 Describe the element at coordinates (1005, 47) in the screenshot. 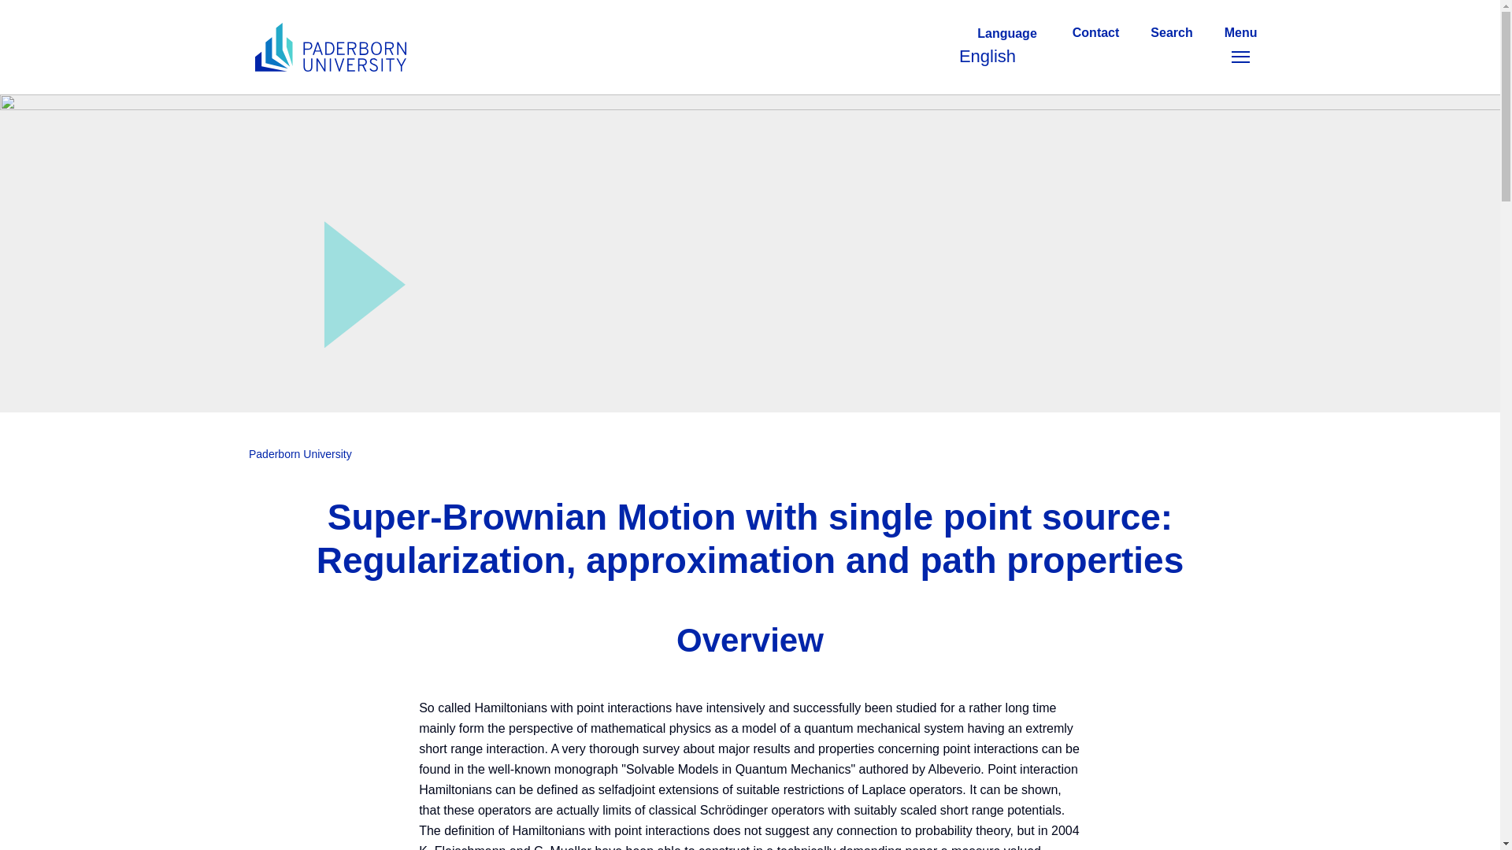

I see `Menu` at that location.